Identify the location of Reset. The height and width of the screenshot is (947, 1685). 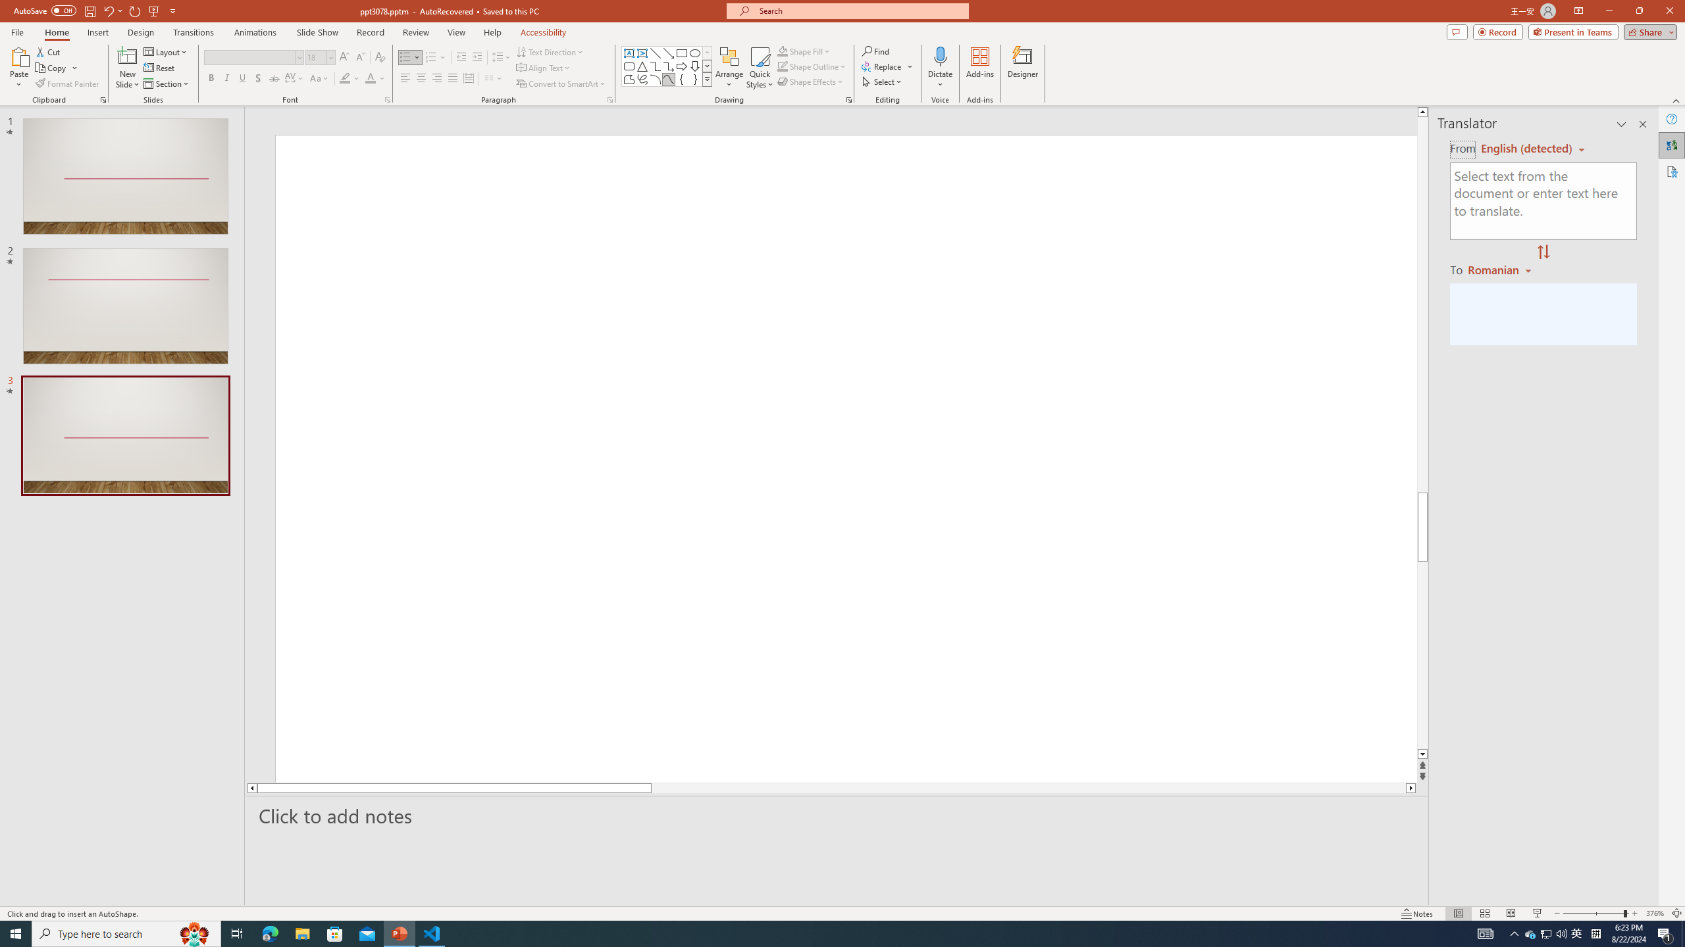
(160, 68).